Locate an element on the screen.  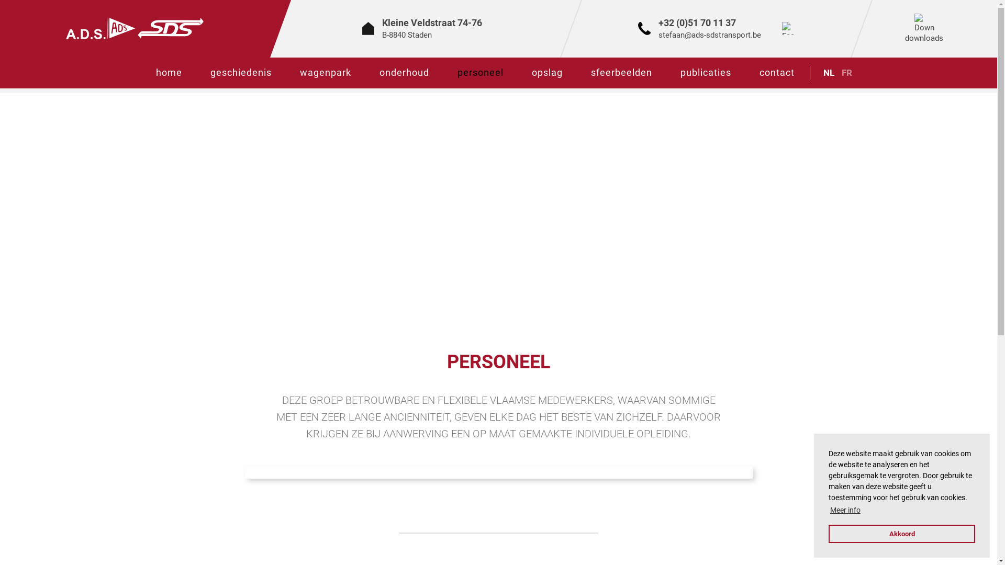
FR is located at coordinates (846, 73).